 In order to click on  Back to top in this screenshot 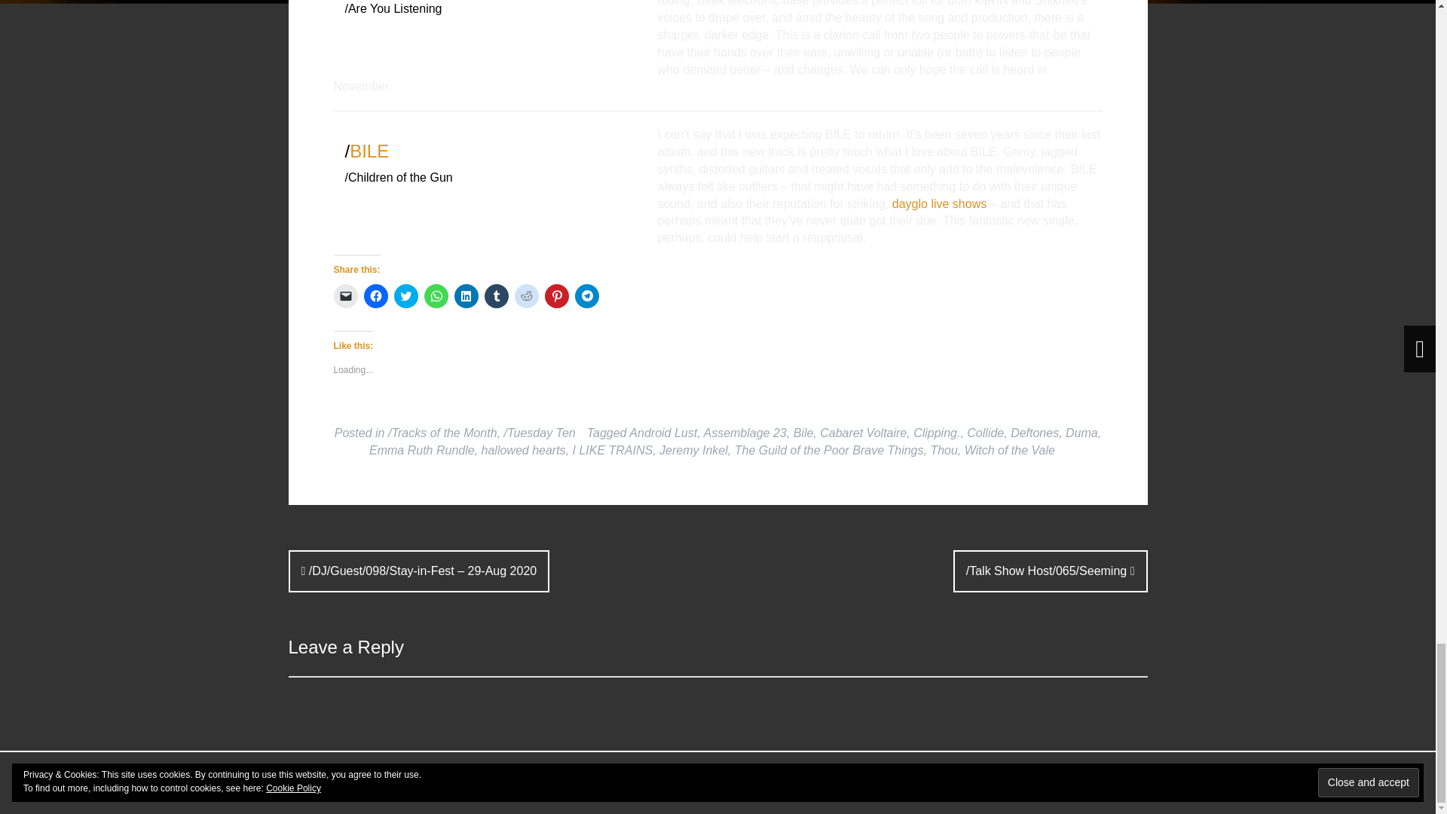, I will do `click(1113, 783)`.